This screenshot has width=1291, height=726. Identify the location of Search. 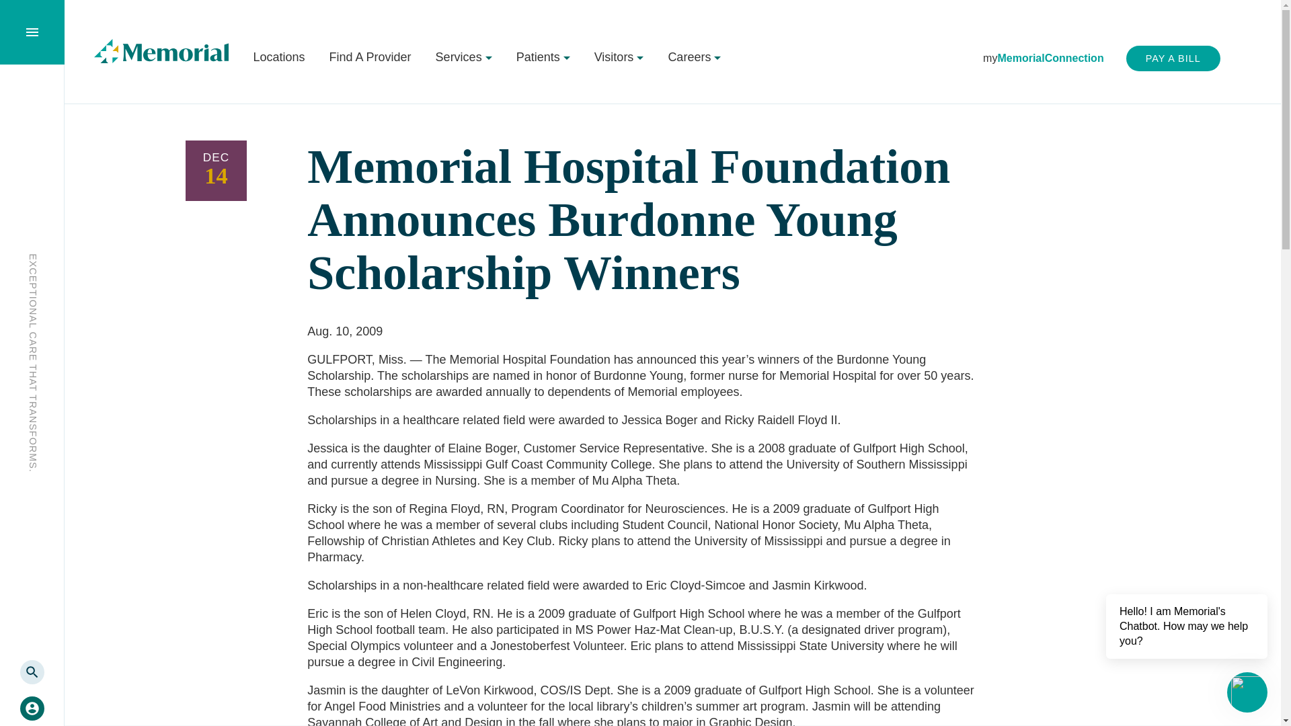
(32, 672).